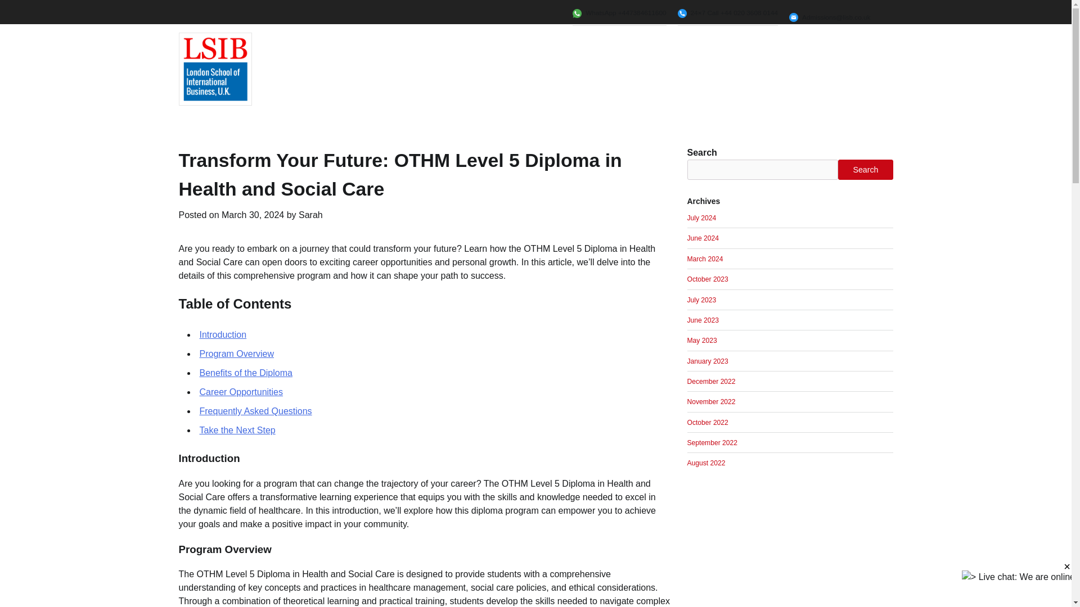 This screenshot has height=607, width=1080. What do you see at coordinates (702, 300) in the screenshot?
I see `July 2023` at bounding box center [702, 300].